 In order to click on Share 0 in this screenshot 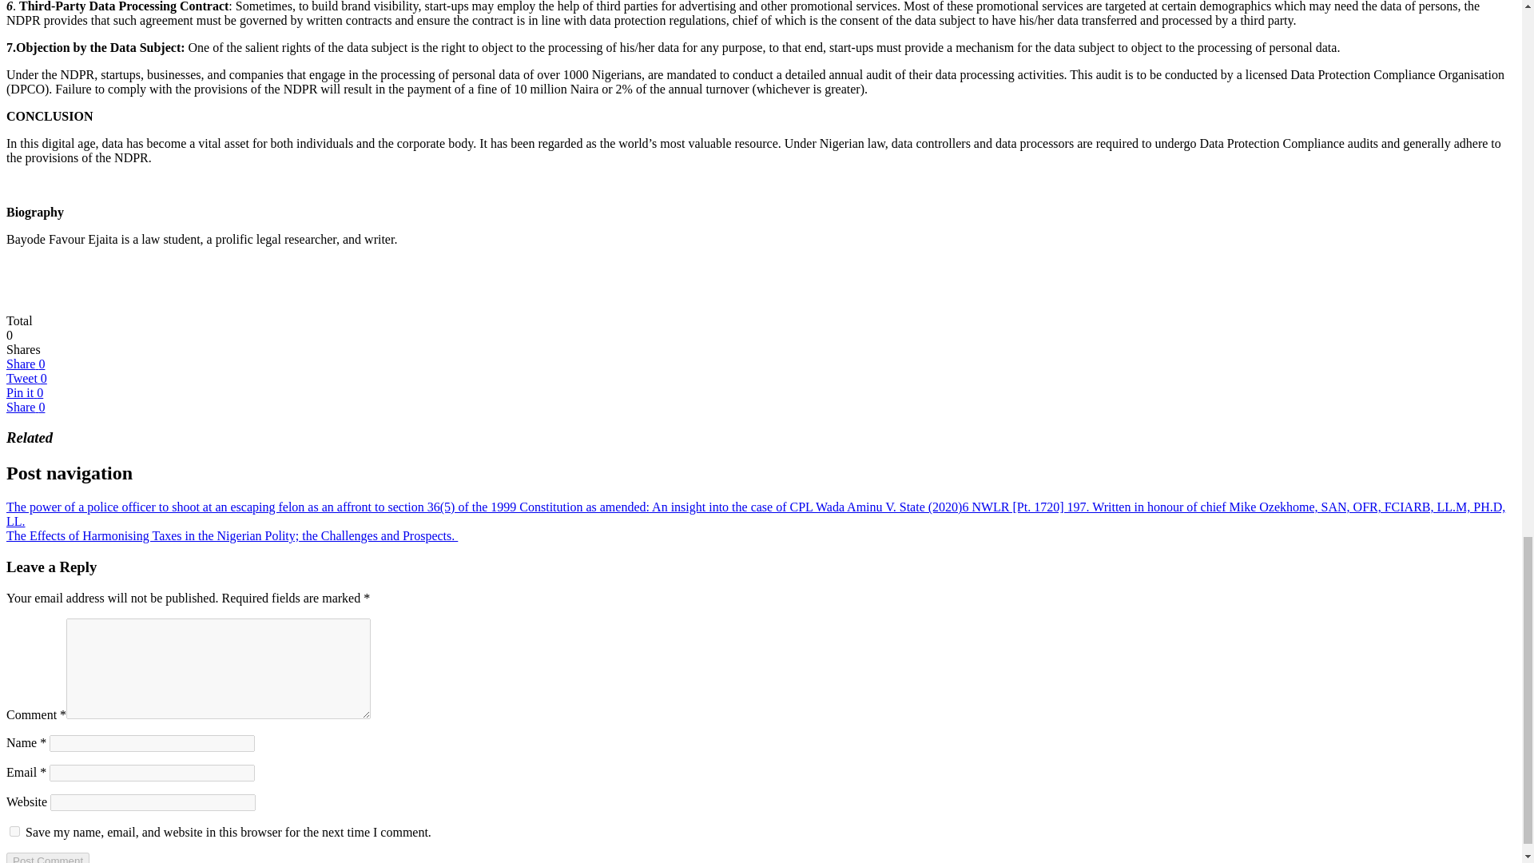, I will do `click(25, 408)`.